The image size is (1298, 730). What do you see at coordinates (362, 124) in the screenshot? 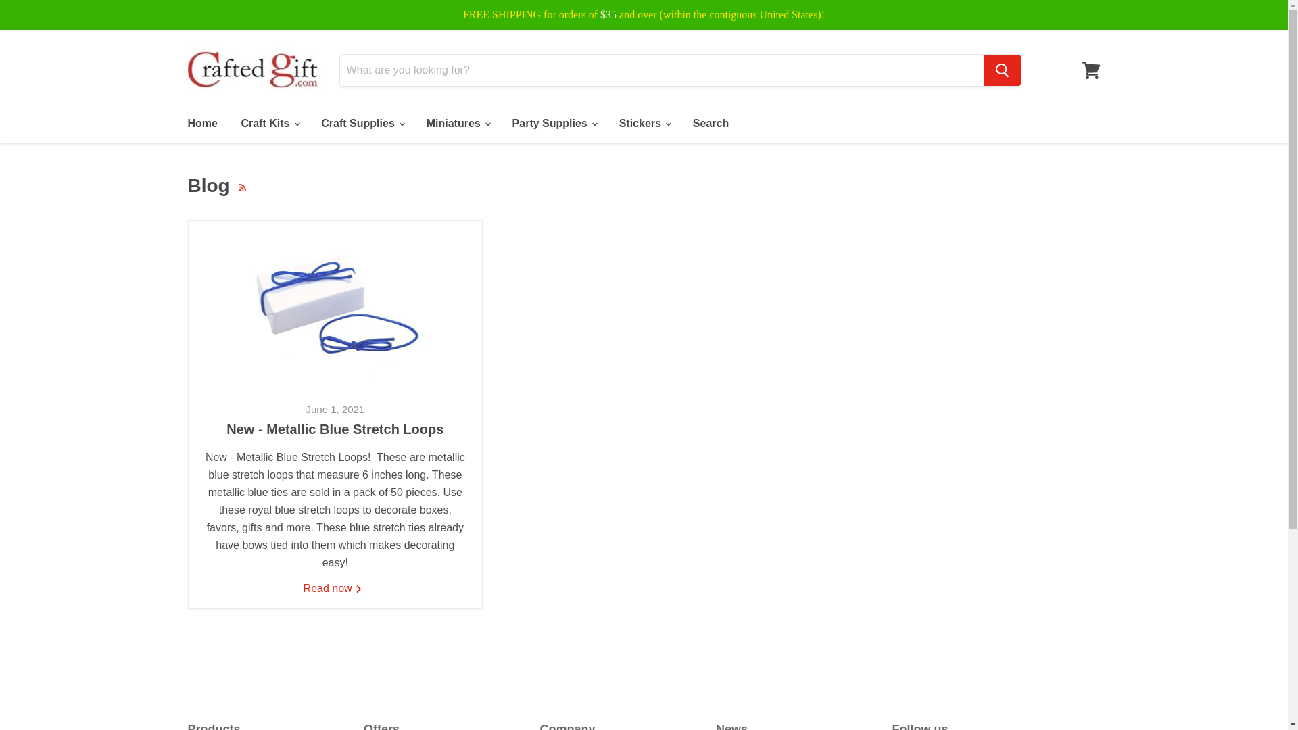
I see `Craft Supplies` at bounding box center [362, 124].